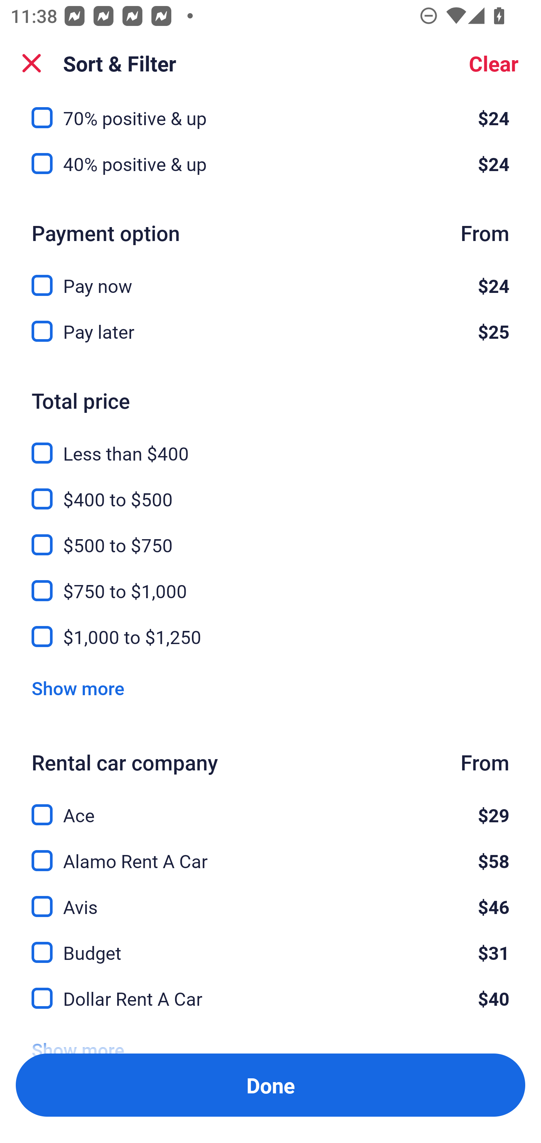  What do you see at coordinates (270, 164) in the screenshot?
I see `40% positive & up, $24 40% positive & up $24` at bounding box center [270, 164].